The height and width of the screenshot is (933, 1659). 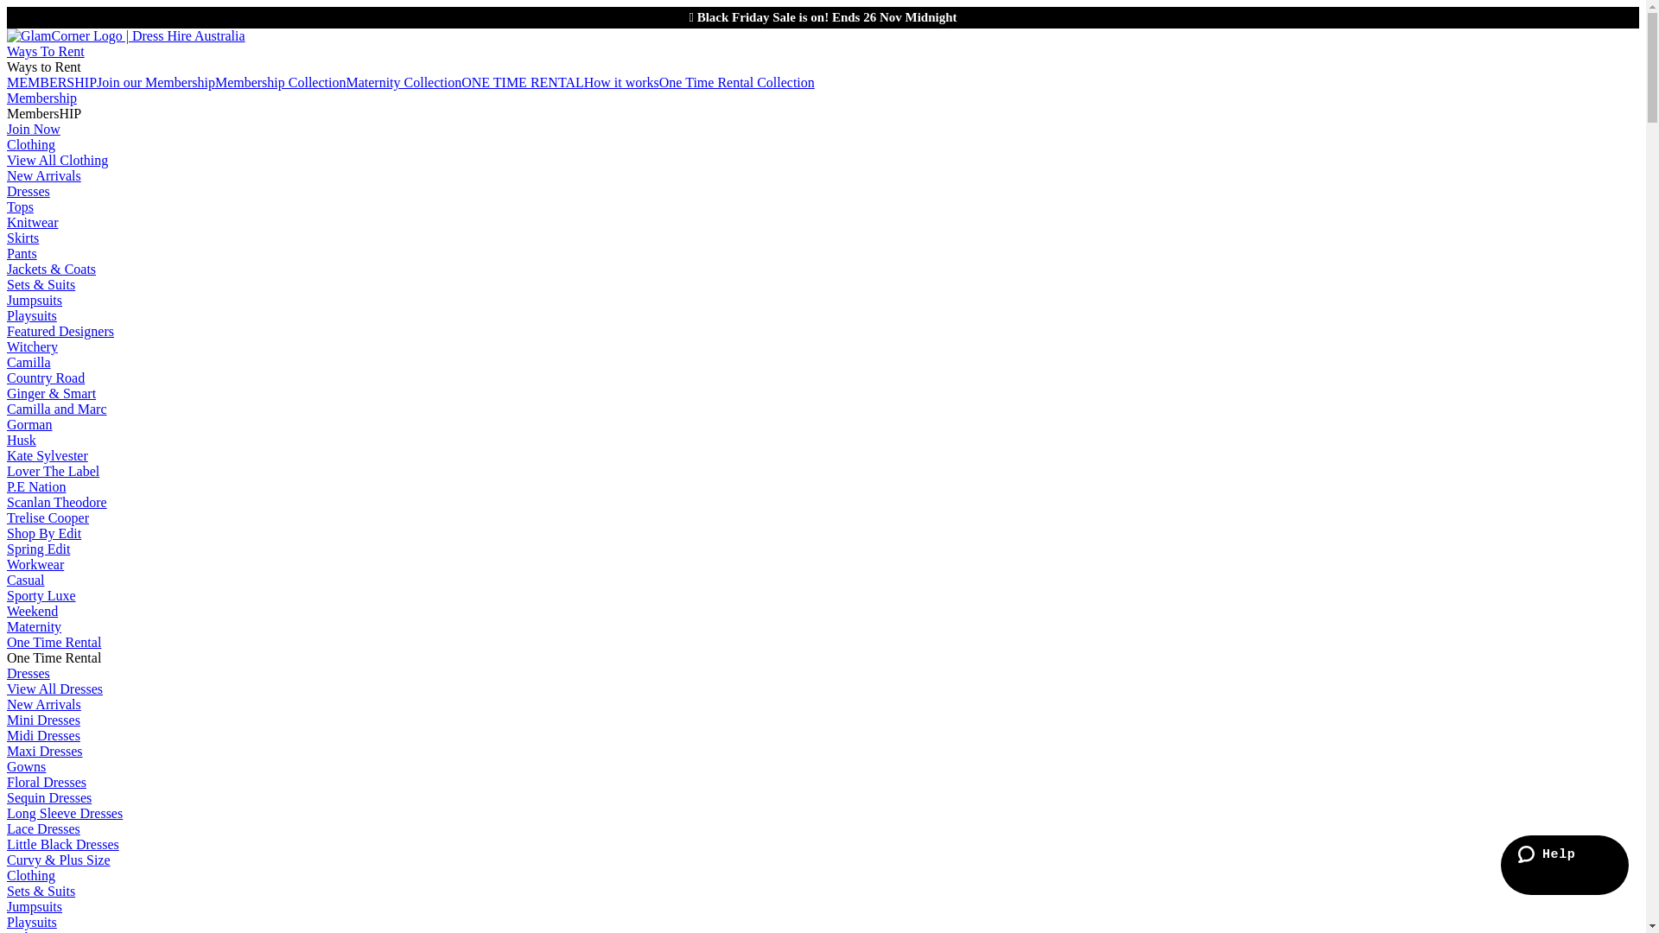 I want to click on Join our Membership, so click(x=156, y=83).